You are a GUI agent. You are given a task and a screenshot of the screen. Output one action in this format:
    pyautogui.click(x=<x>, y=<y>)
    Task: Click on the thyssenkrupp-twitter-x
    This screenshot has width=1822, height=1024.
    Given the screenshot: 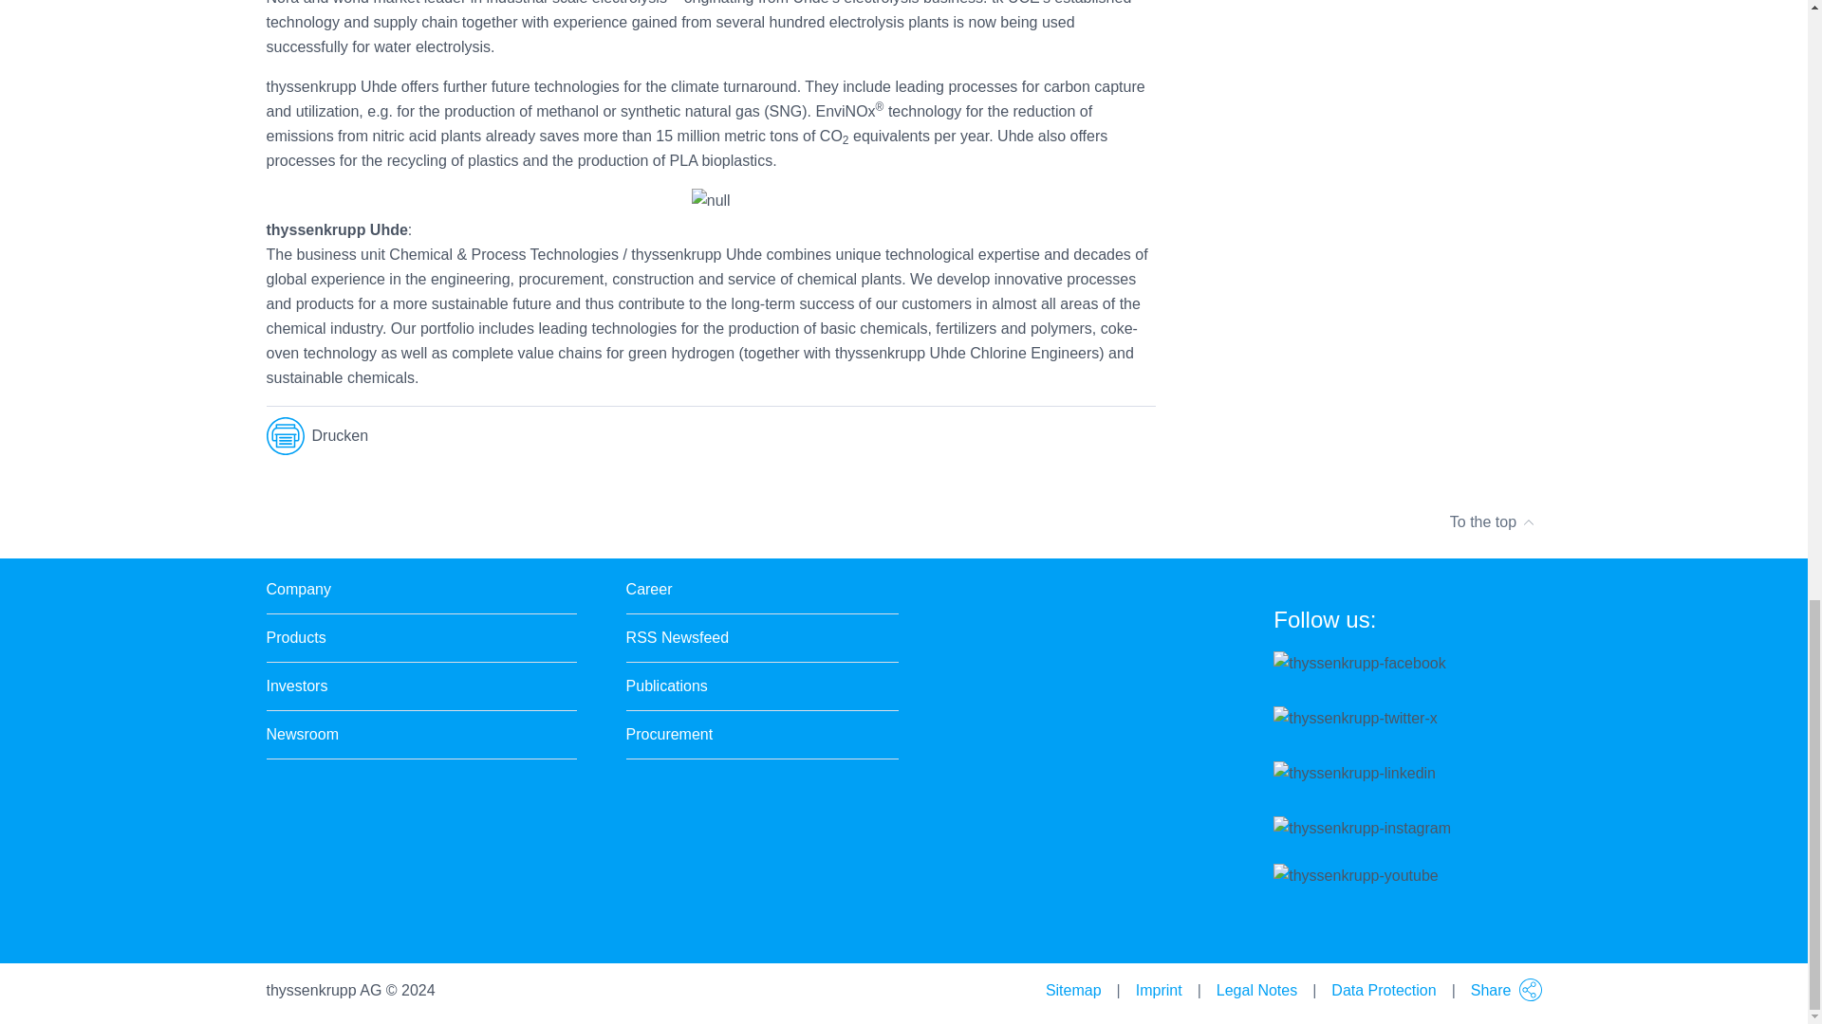 What is the action you would take?
    pyautogui.click(x=1355, y=719)
    